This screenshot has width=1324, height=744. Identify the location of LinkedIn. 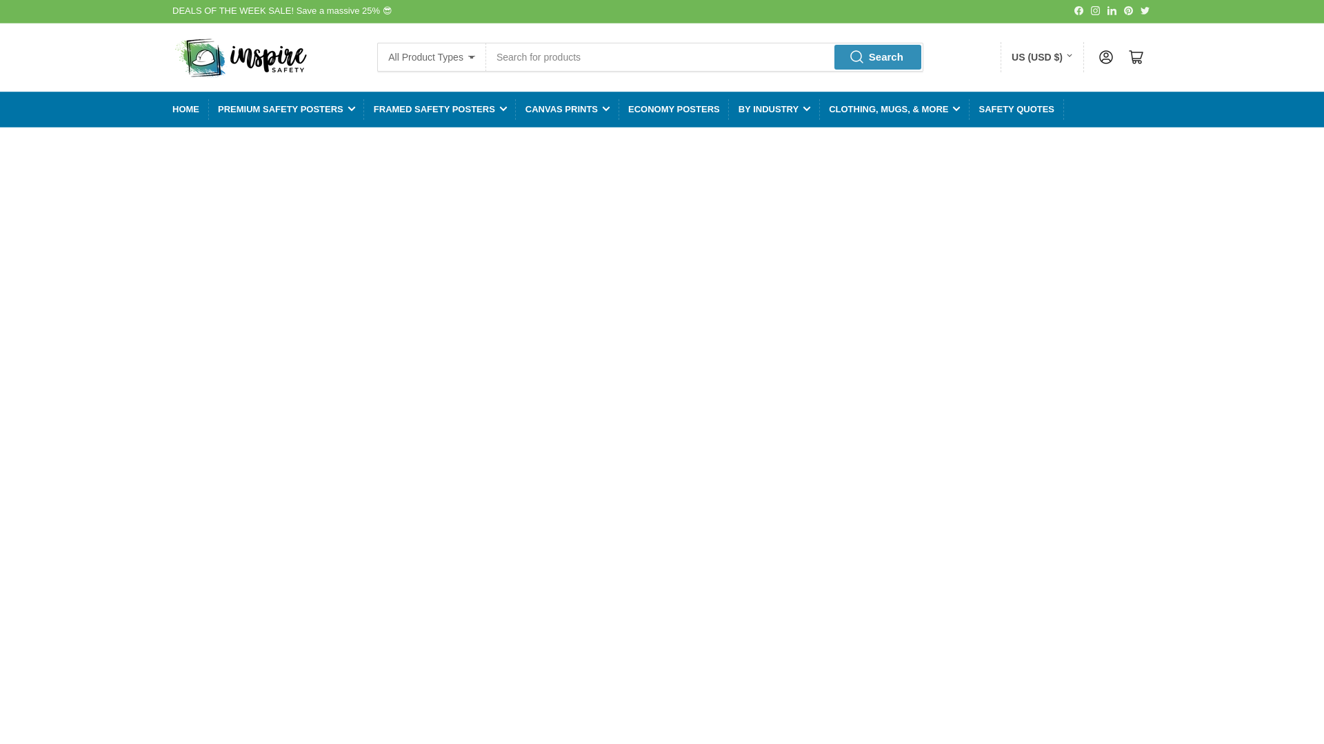
(1112, 10).